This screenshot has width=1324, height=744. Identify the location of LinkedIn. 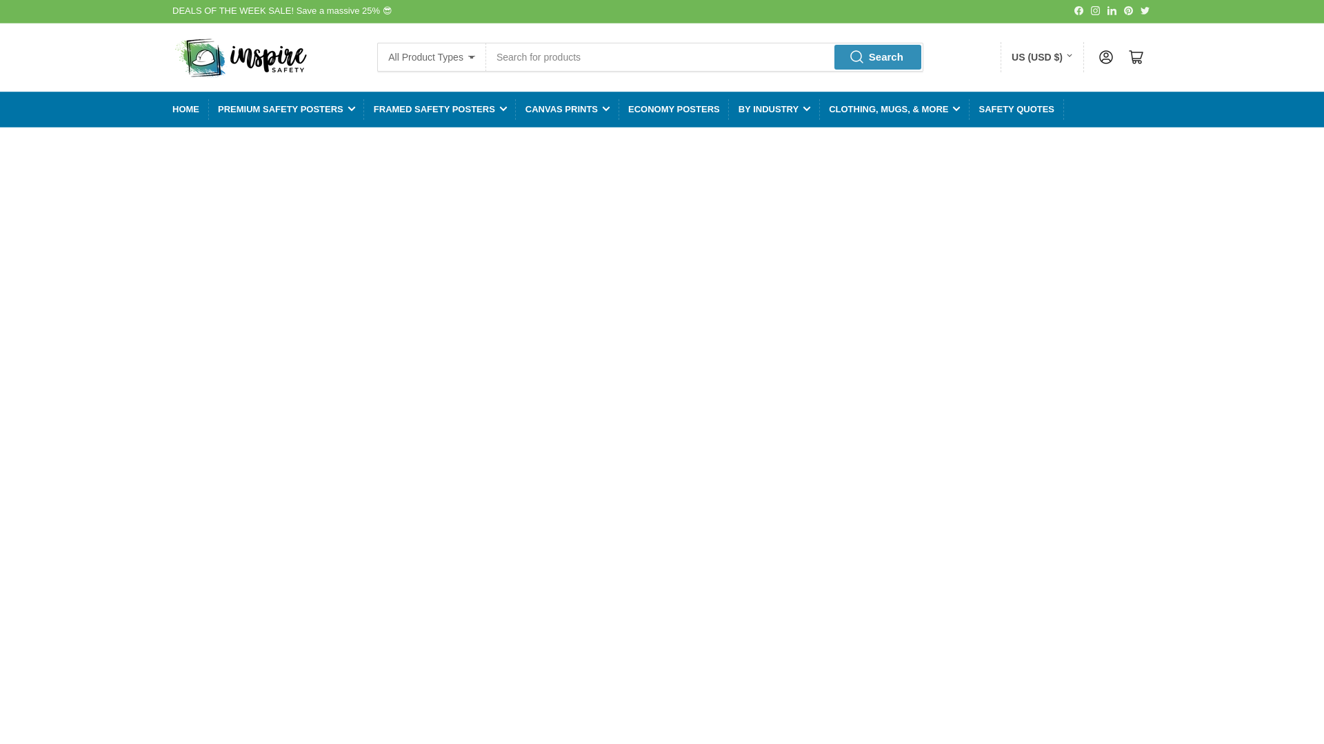
(1112, 10).